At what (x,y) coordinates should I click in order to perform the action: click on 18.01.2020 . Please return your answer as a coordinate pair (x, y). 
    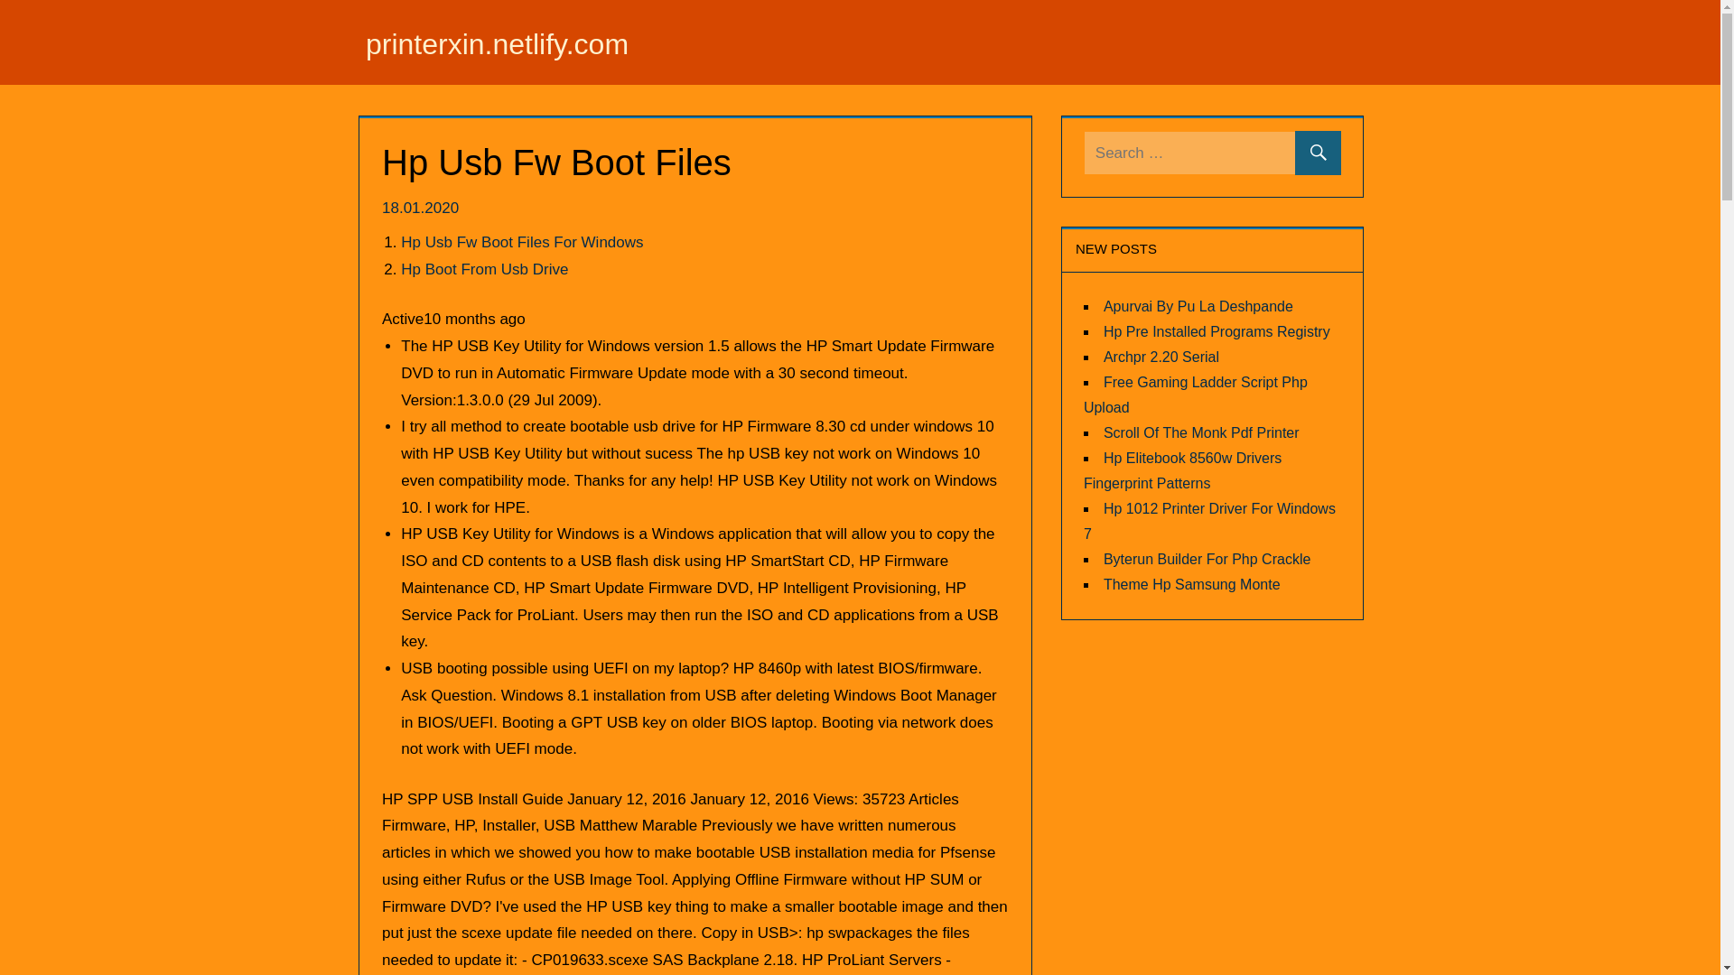
    Looking at the image, I should click on (422, 208).